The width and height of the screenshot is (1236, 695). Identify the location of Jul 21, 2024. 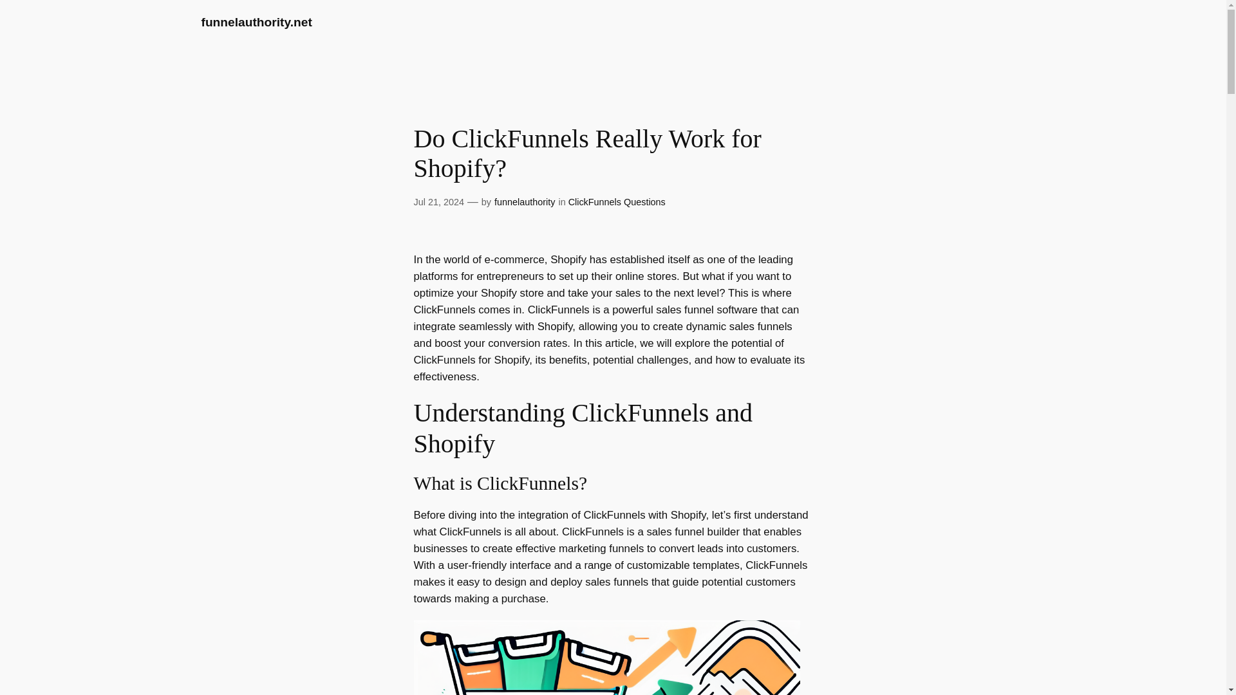
(438, 201).